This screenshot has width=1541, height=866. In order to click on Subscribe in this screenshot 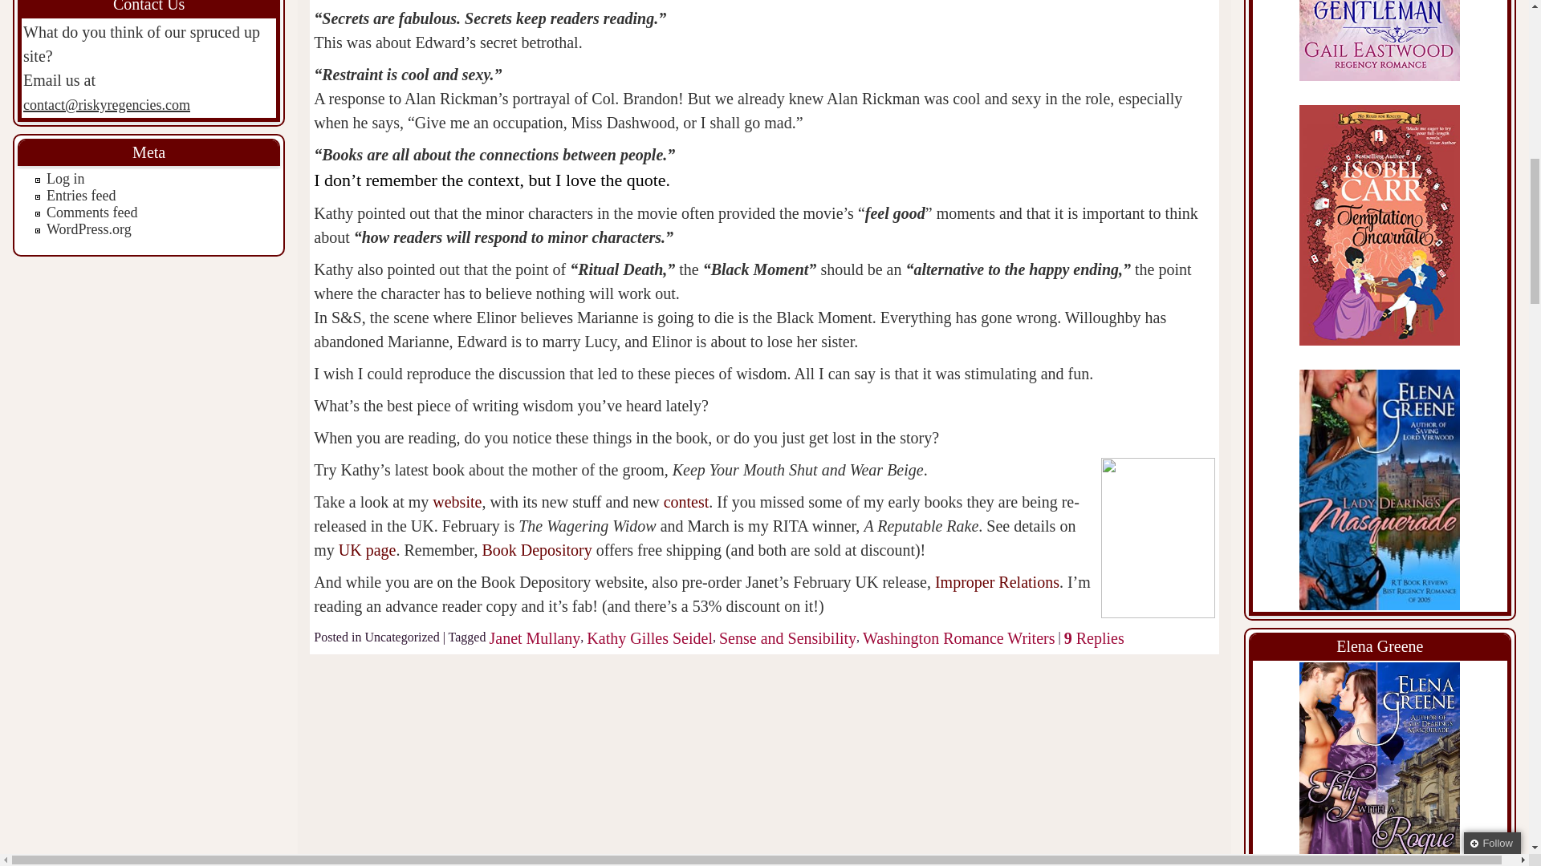, I will do `click(1428, 160)`.